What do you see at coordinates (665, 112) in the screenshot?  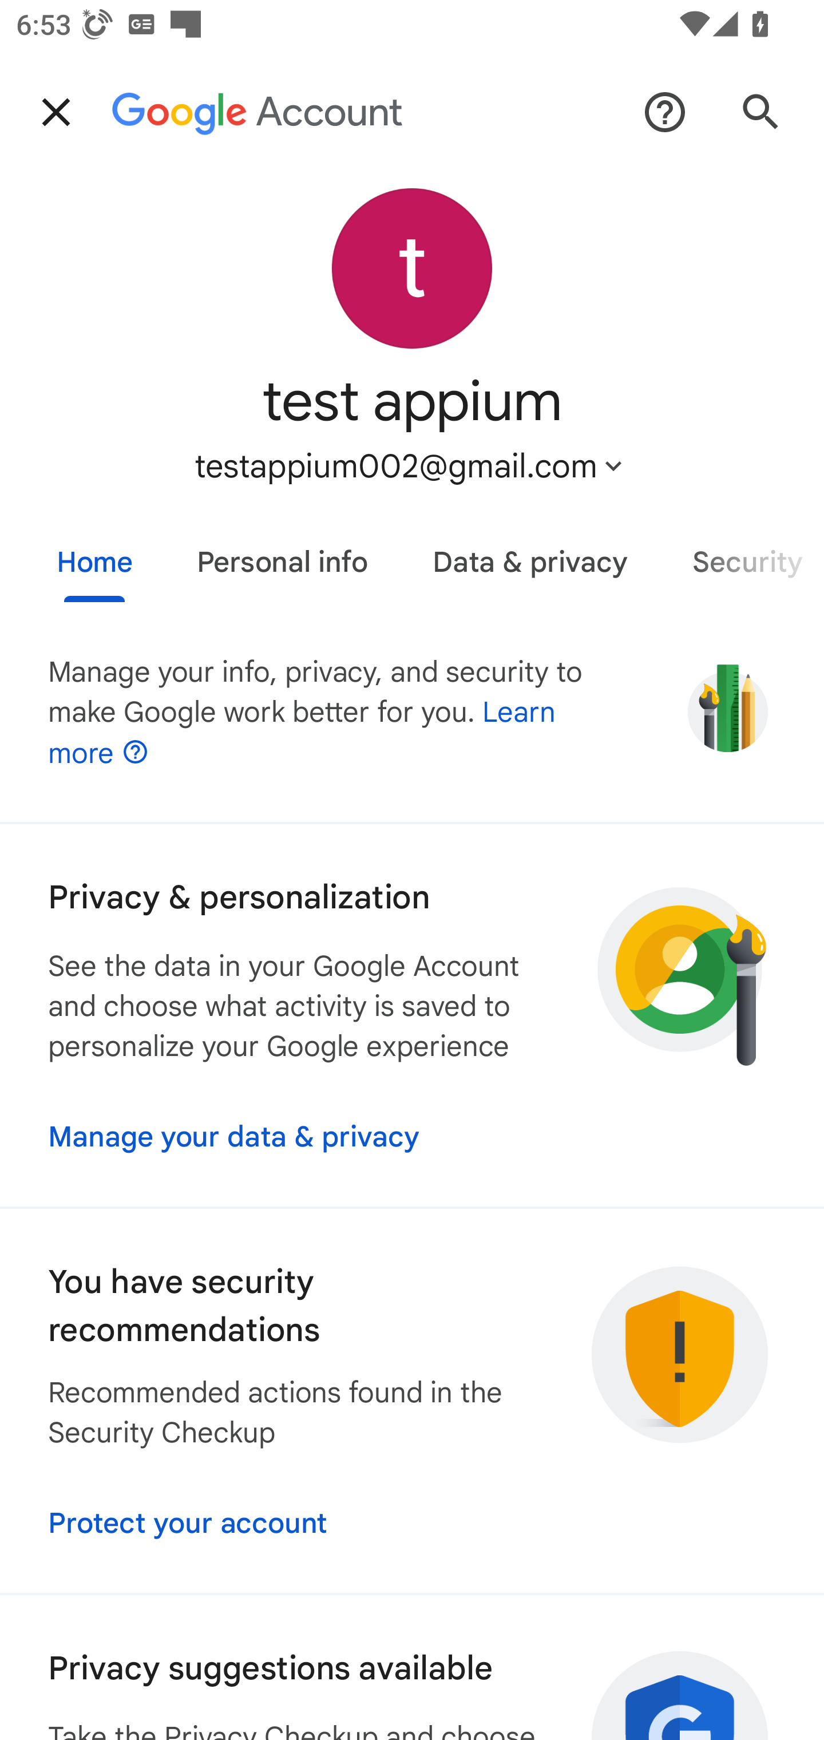 I see `Help` at bounding box center [665, 112].